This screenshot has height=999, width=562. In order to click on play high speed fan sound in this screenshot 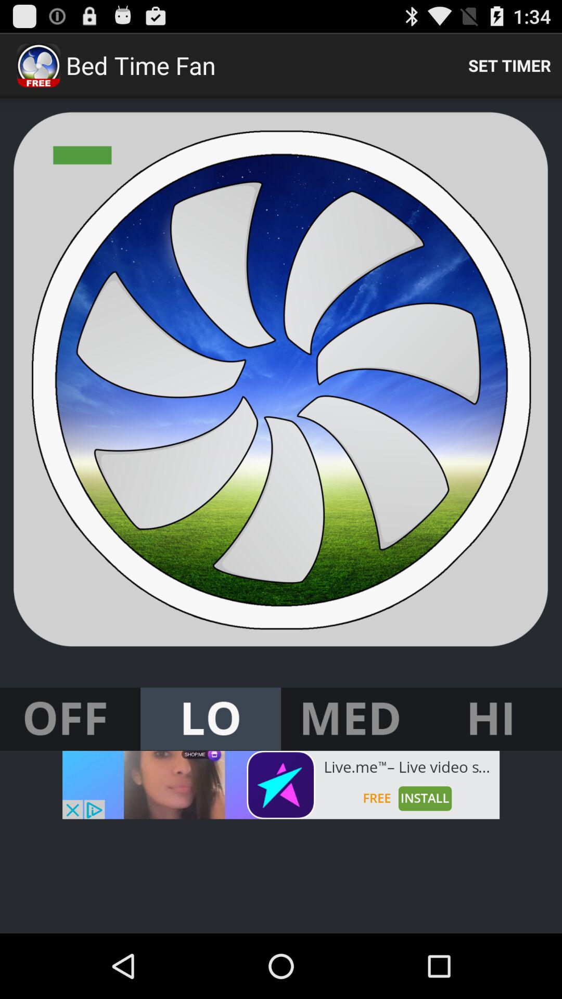, I will do `click(492, 719)`.